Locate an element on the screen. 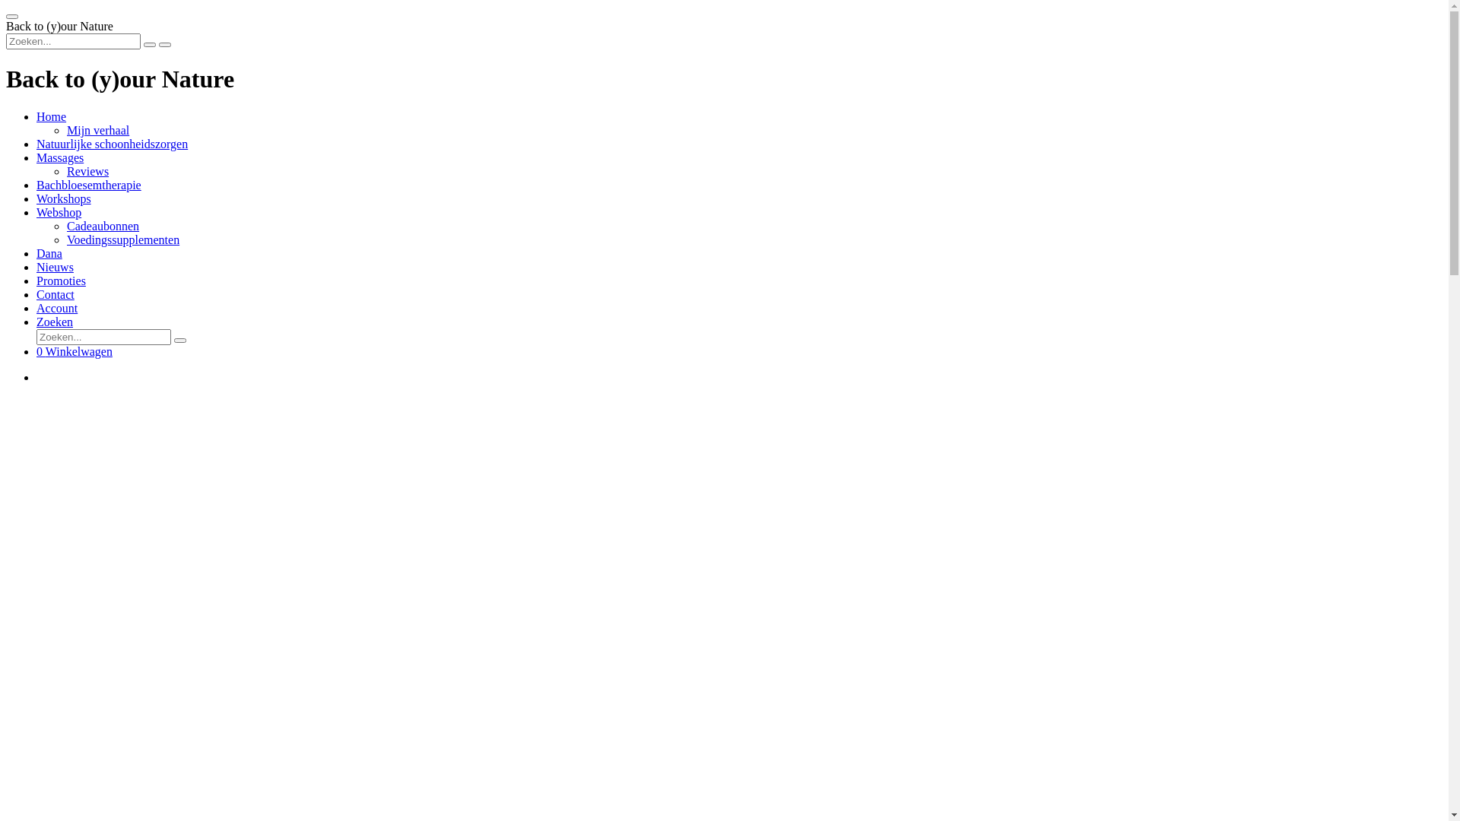 The height and width of the screenshot is (821, 1460). Reviews is located at coordinates (88, 172).